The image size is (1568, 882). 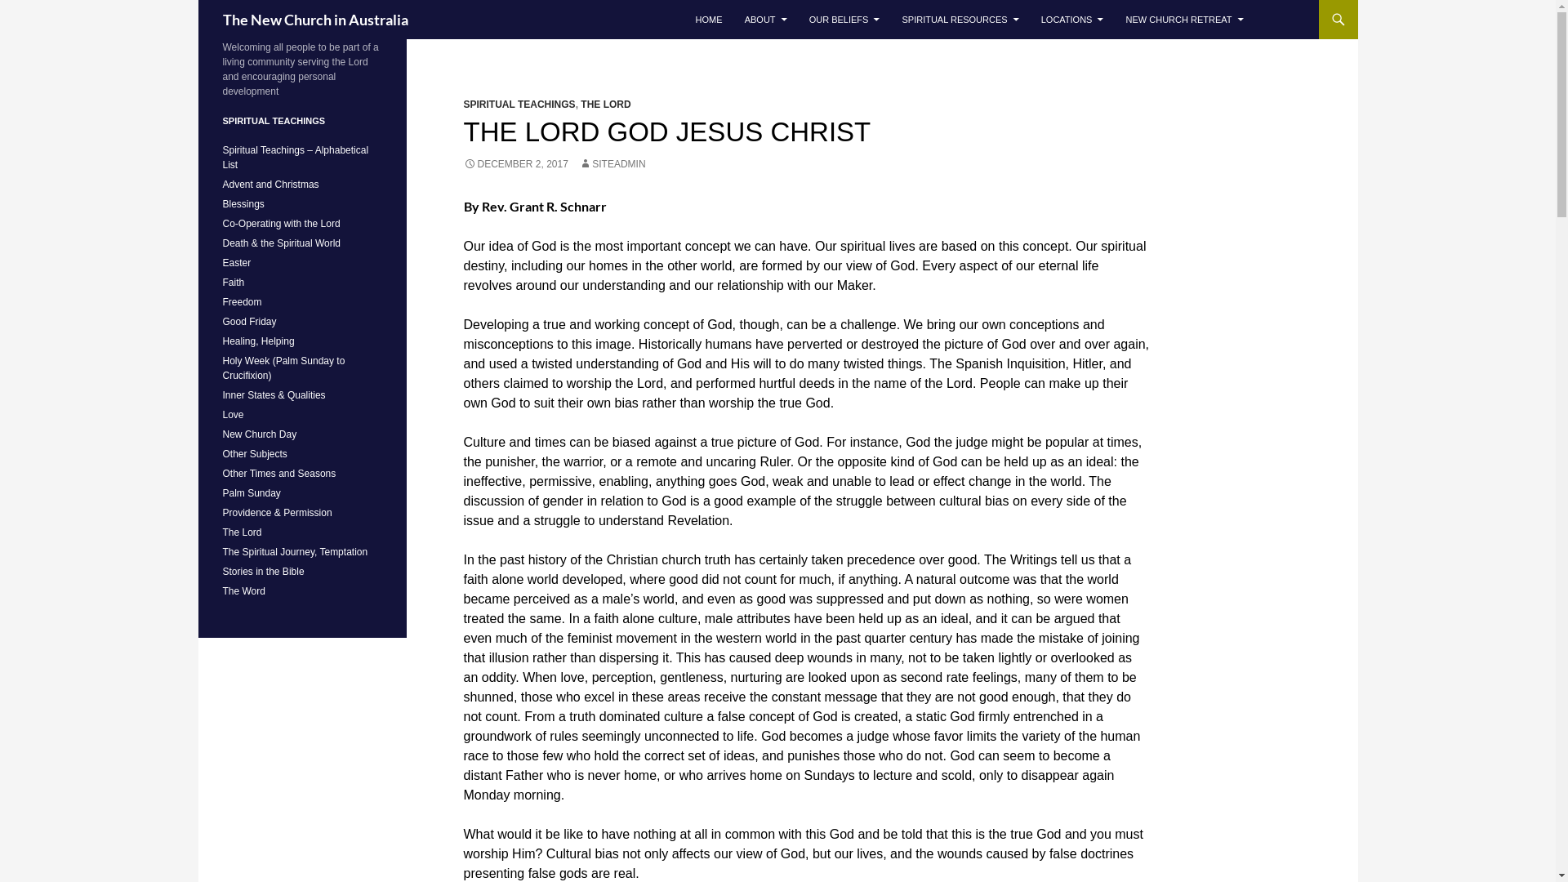 I want to click on Co-Operating with the Lord, so click(x=281, y=224).